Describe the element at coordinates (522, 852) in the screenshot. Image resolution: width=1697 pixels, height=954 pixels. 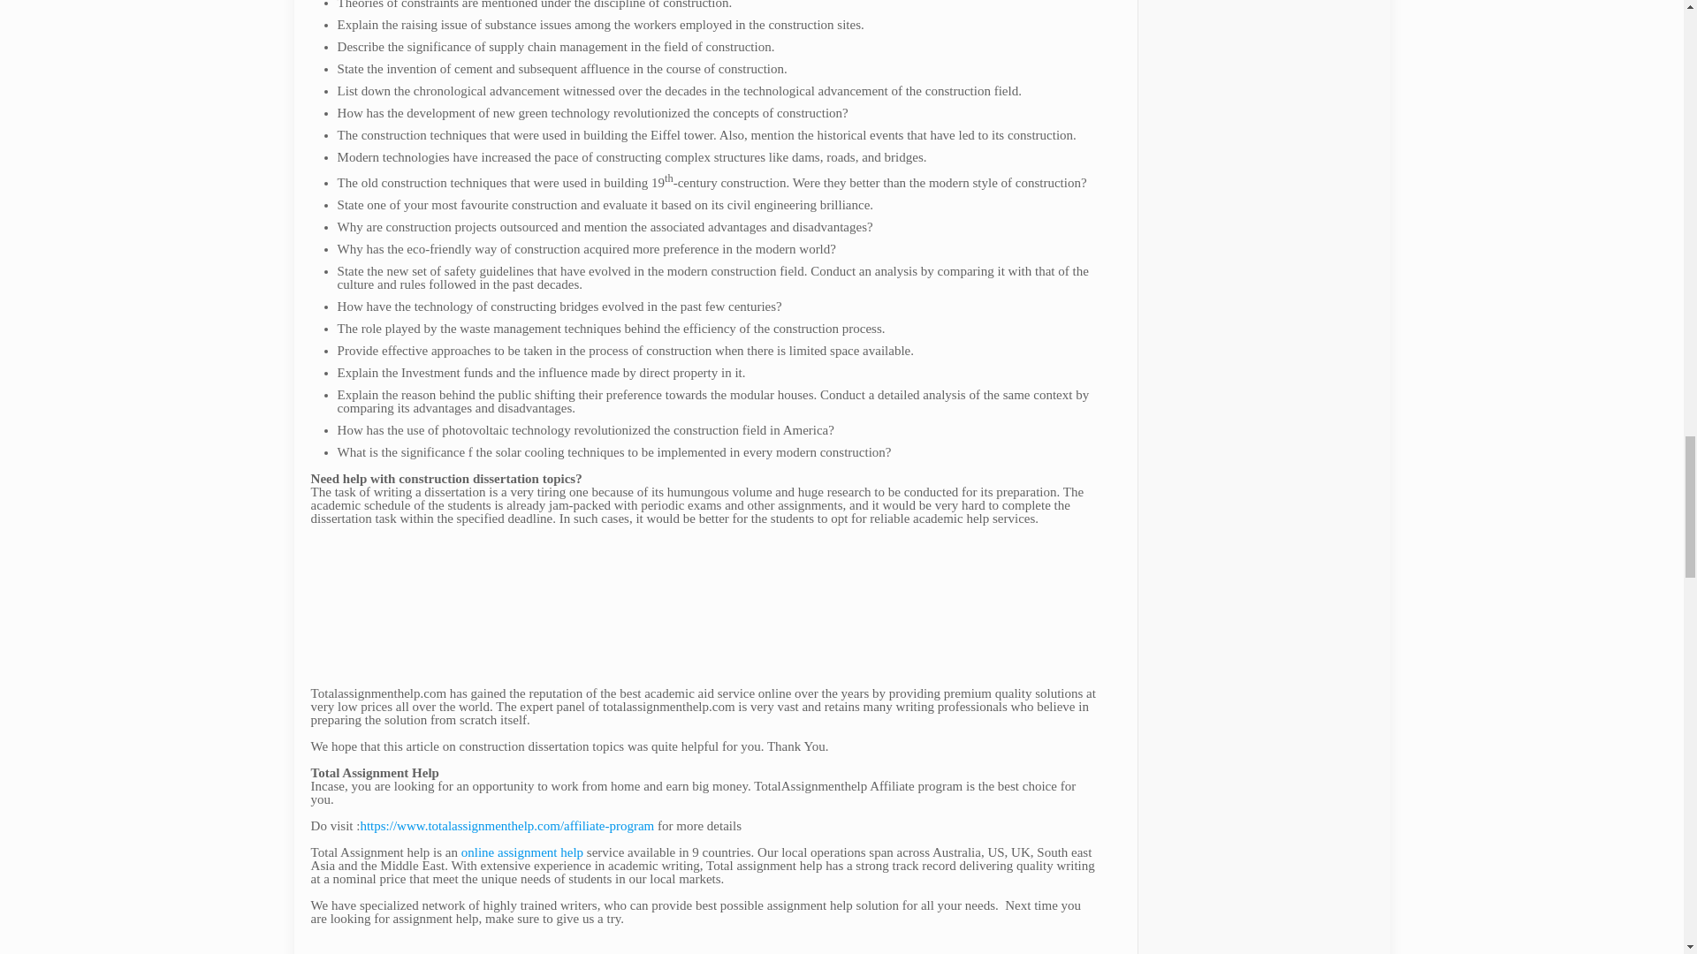
I see `online assignment help` at that location.